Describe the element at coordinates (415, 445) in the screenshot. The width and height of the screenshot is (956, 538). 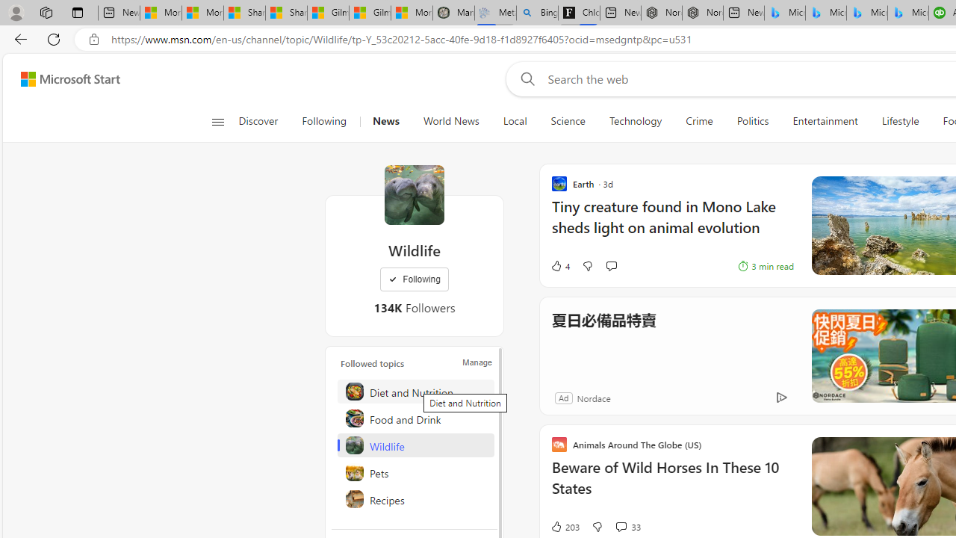
I see `Wildlife` at that location.